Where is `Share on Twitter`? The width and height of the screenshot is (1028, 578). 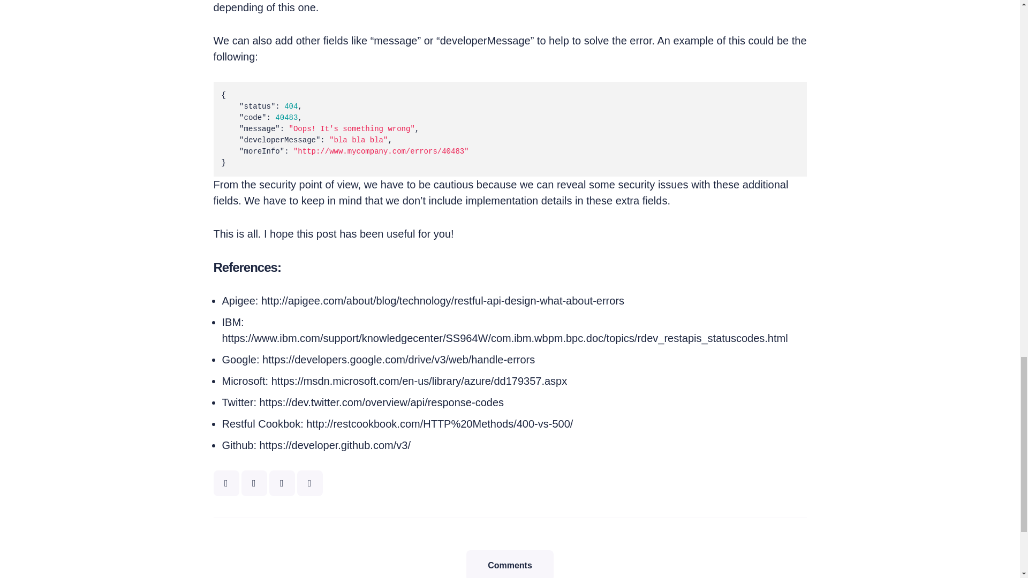
Share on Twitter is located at coordinates (225, 483).